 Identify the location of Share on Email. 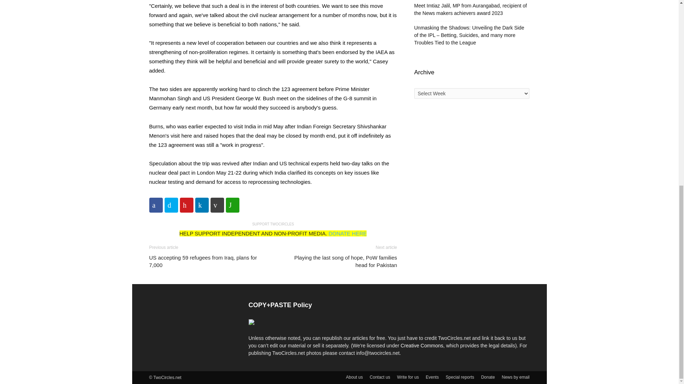
(217, 205).